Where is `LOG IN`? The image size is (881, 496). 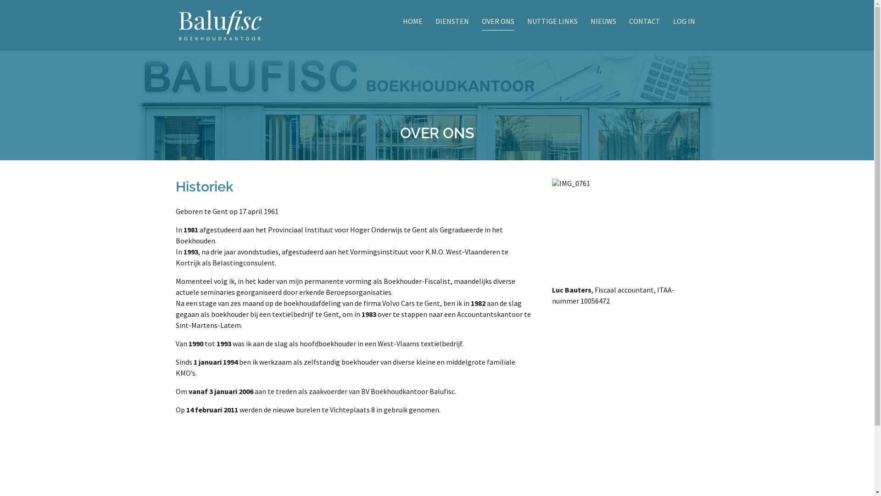
LOG IN is located at coordinates (684, 23).